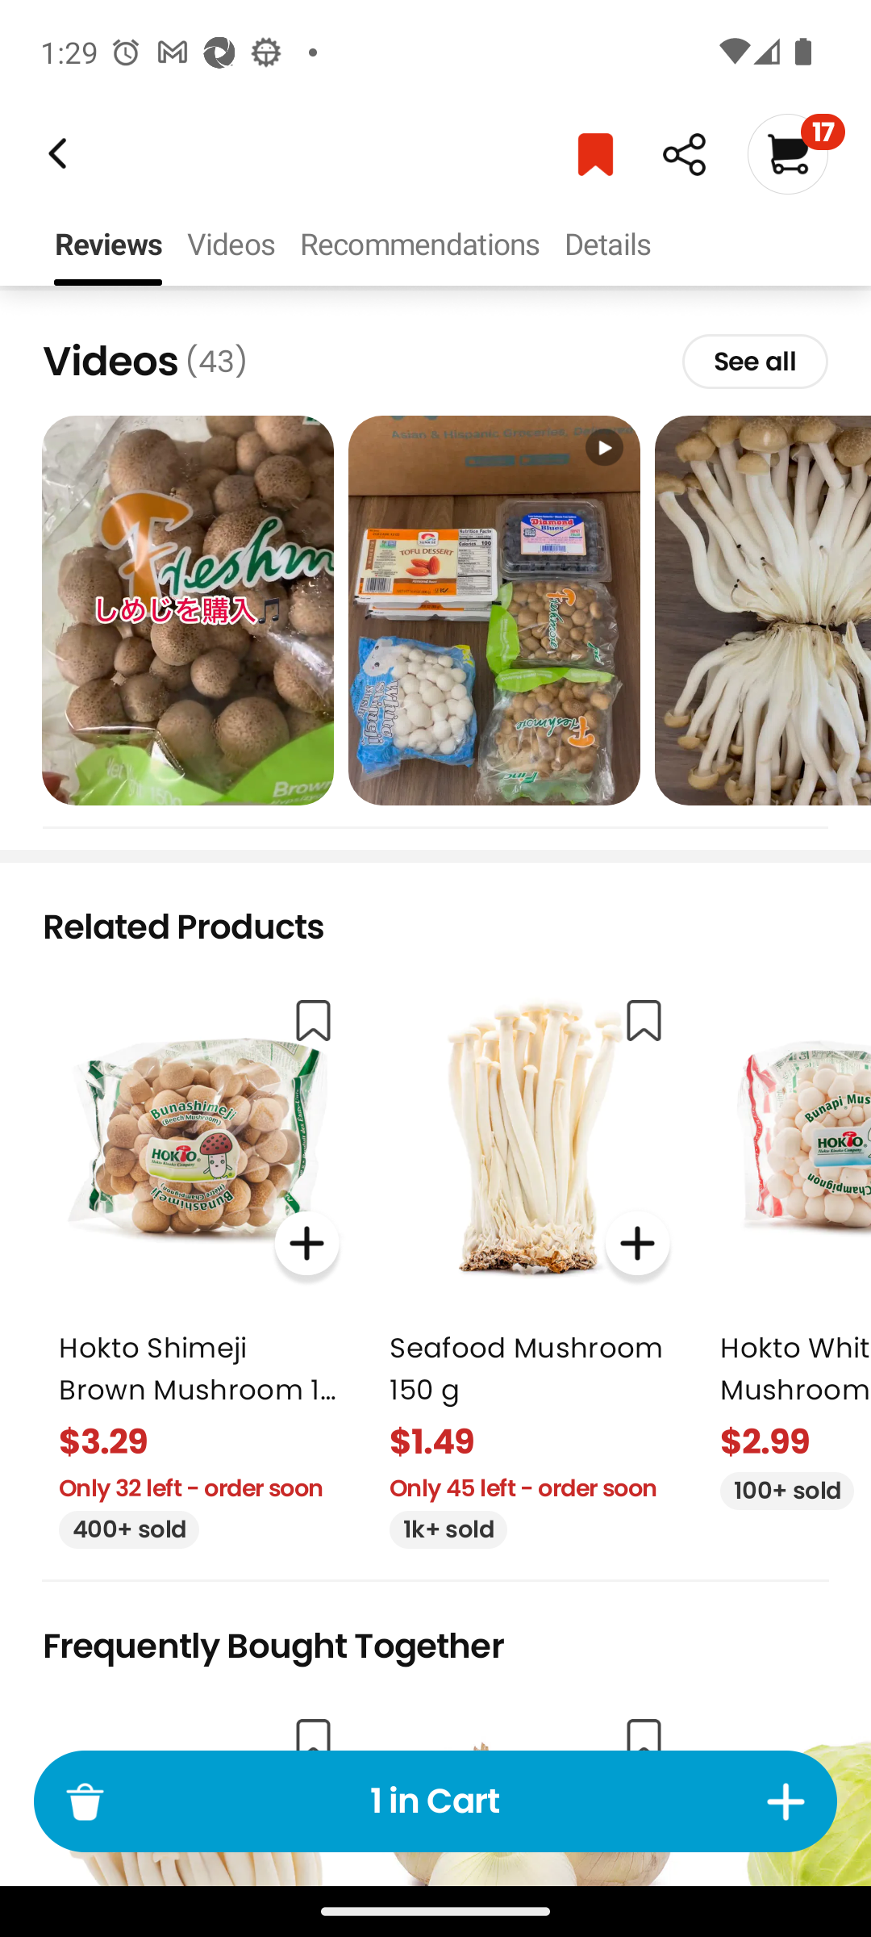 The height and width of the screenshot is (1937, 871). What do you see at coordinates (755, 361) in the screenshot?
I see `See all` at bounding box center [755, 361].